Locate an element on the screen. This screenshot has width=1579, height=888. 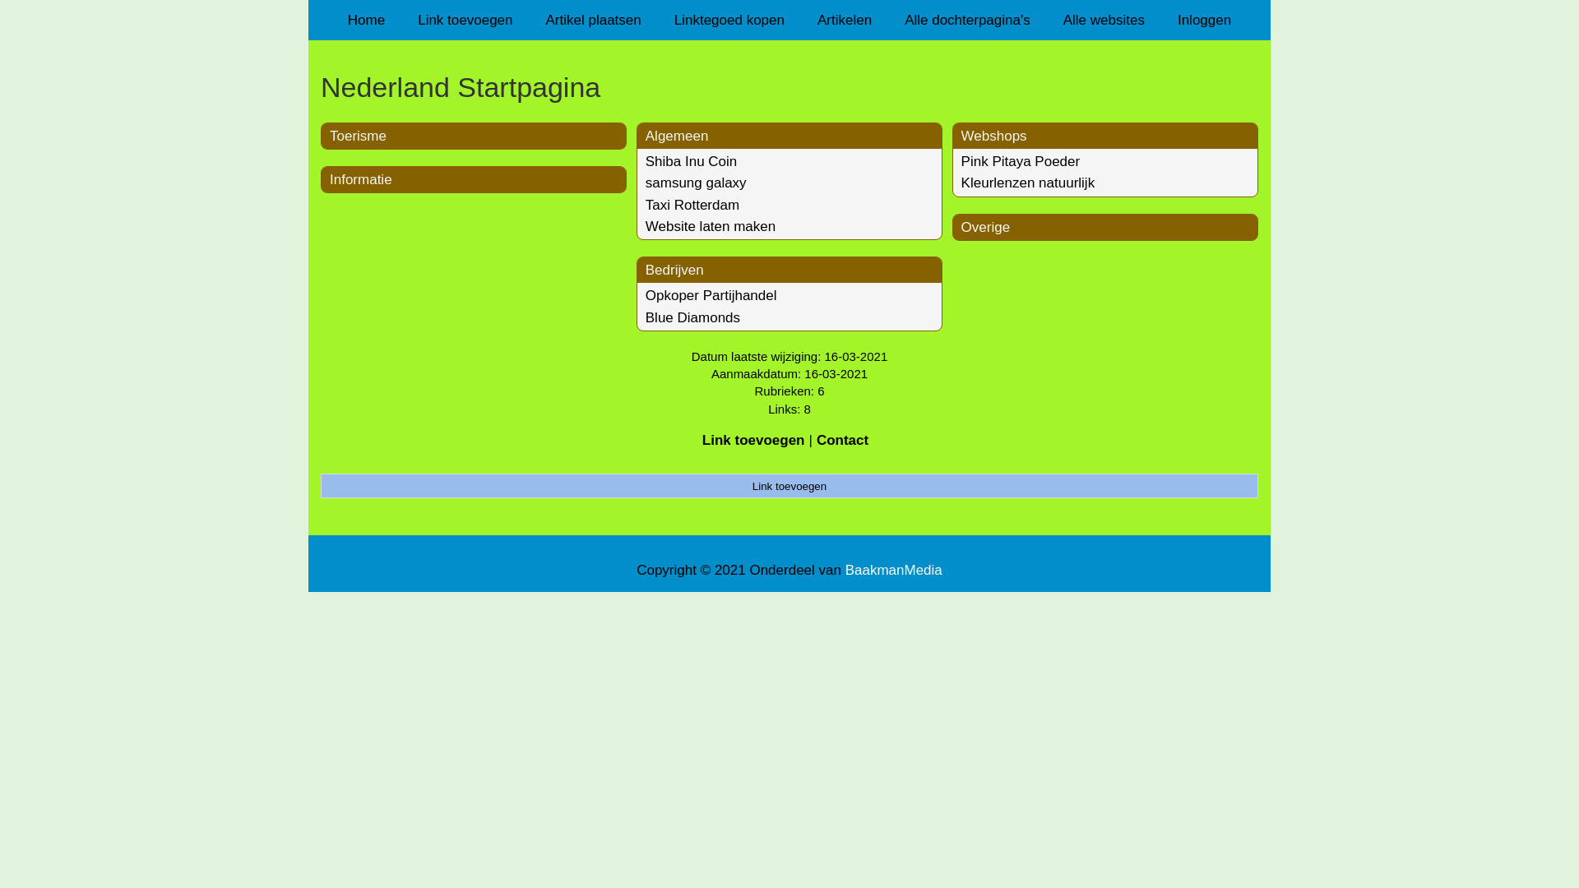
Opkoper Partijhandel is located at coordinates (711, 296).